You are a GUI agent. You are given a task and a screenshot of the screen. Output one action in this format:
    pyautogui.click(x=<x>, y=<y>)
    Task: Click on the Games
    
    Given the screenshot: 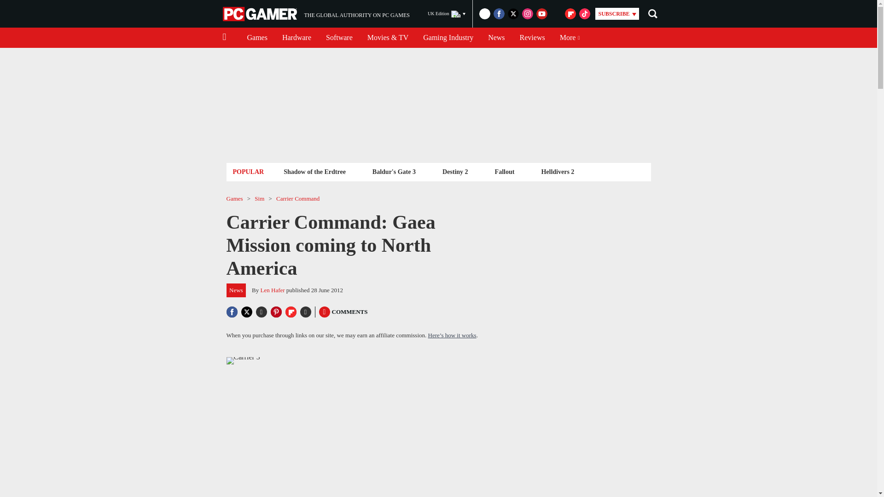 What is the action you would take?
    pyautogui.click(x=297, y=38)
    